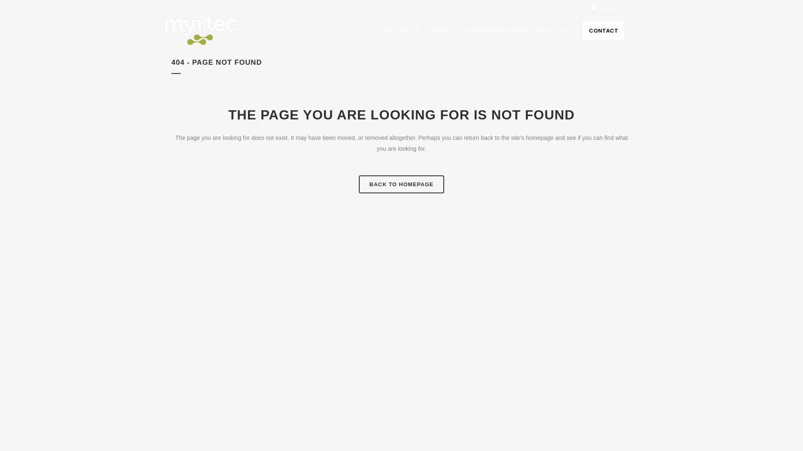 The image size is (803, 451). I want to click on ABOUT US, so click(553, 30).